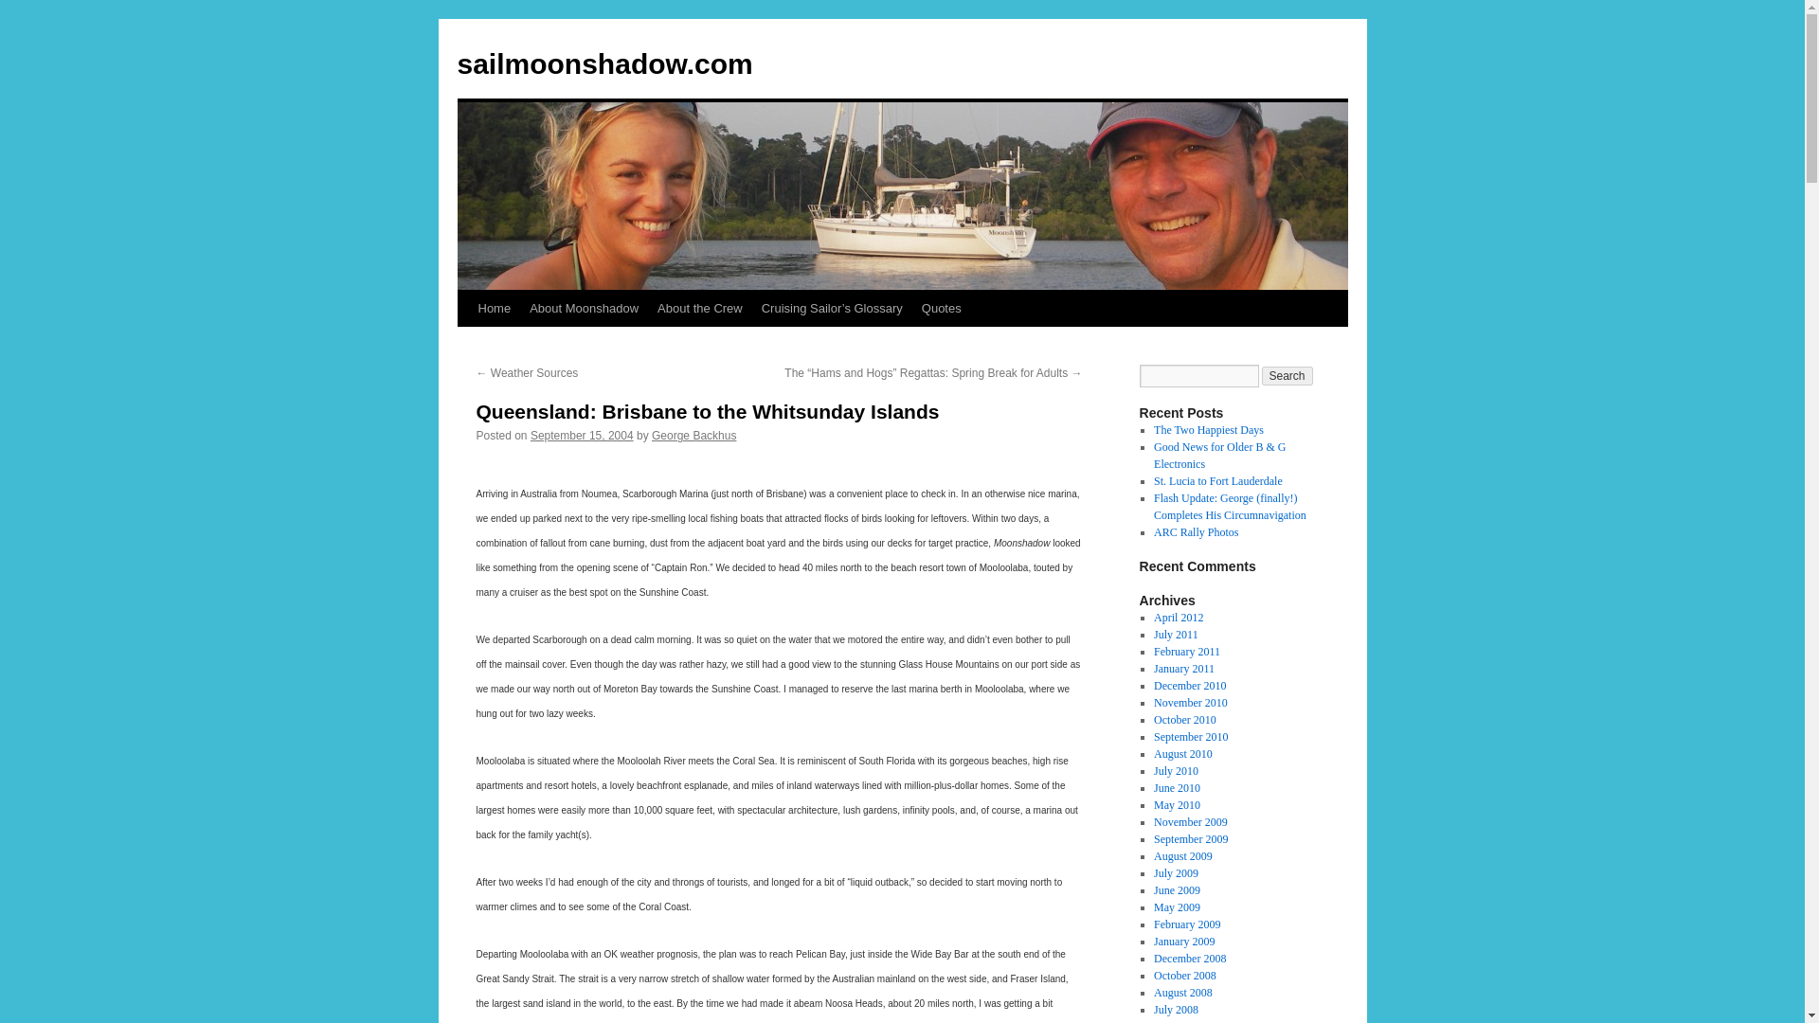 The image size is (1819, 1023). I want to click on May 2010, so click(1177, 805).